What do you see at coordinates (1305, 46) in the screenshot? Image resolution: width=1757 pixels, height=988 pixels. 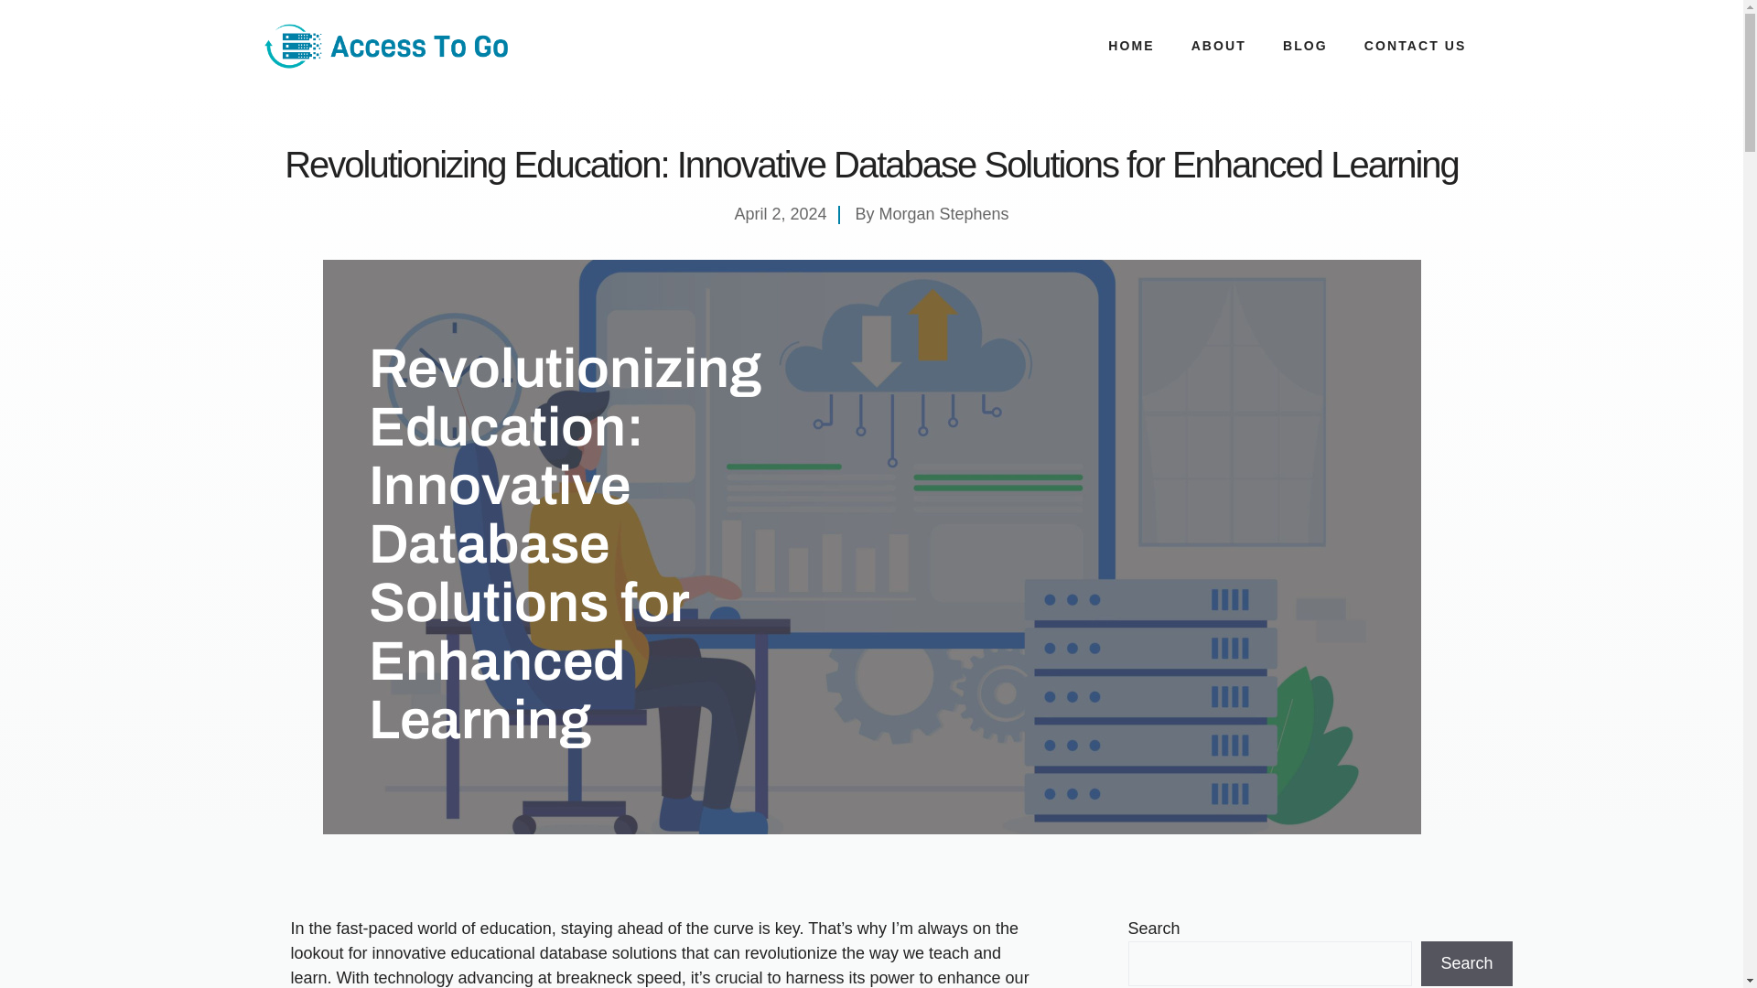 I see `BLOG` at bounding box center [1305, 46].